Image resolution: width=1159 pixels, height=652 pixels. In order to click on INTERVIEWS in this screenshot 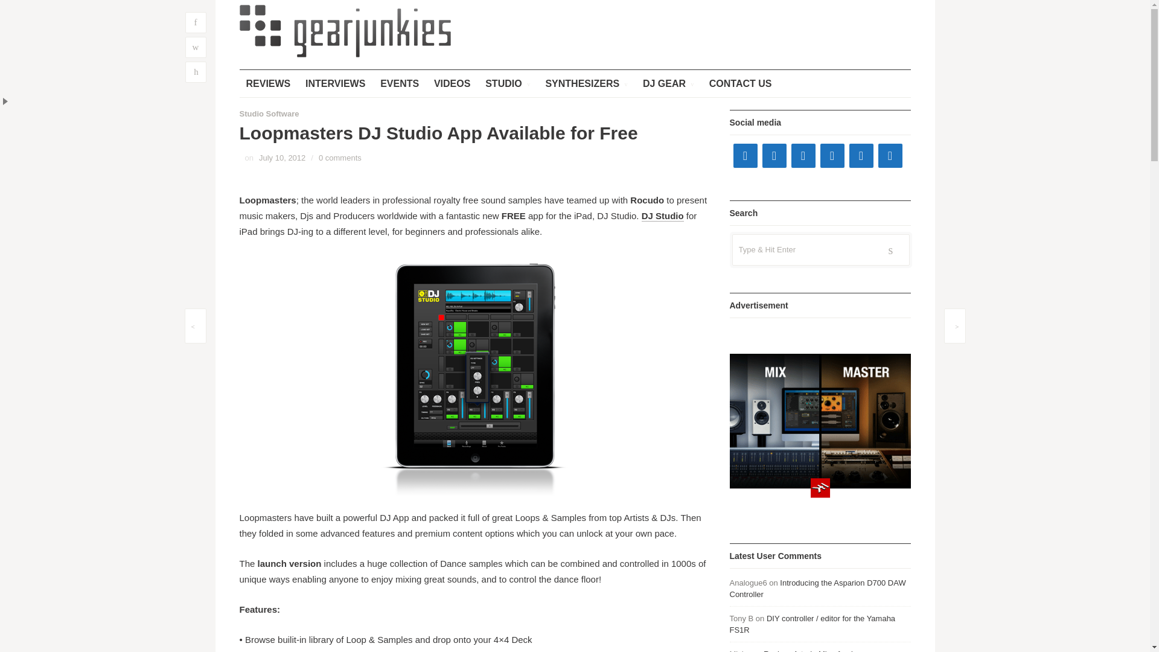, I will do `click(336, 83)`.